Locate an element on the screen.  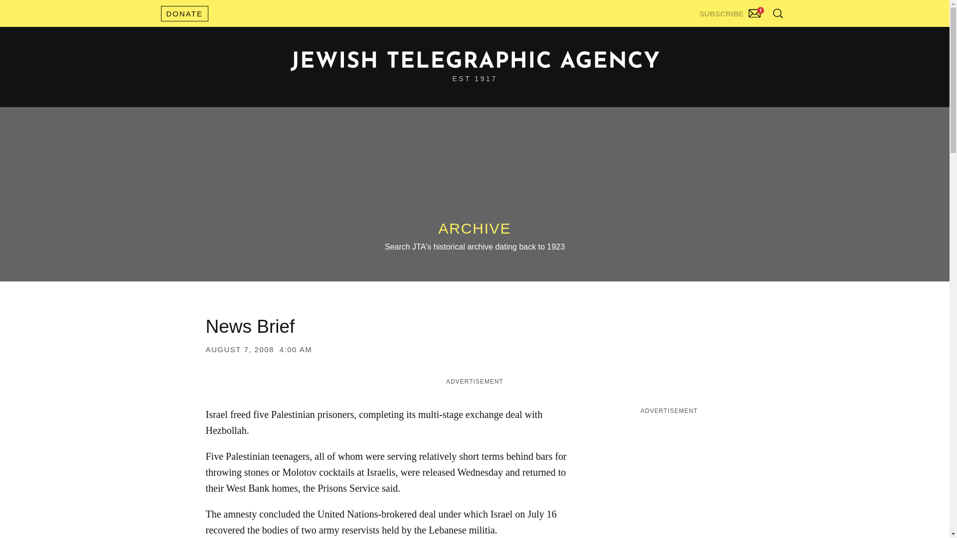
DONATE is located at coordinates (184, 13).